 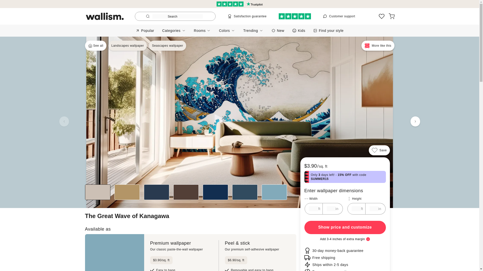 What do you see at coordinates (167, 46) in the screenshot?
I see `Show price and customize` at bounding box center [167, 46].